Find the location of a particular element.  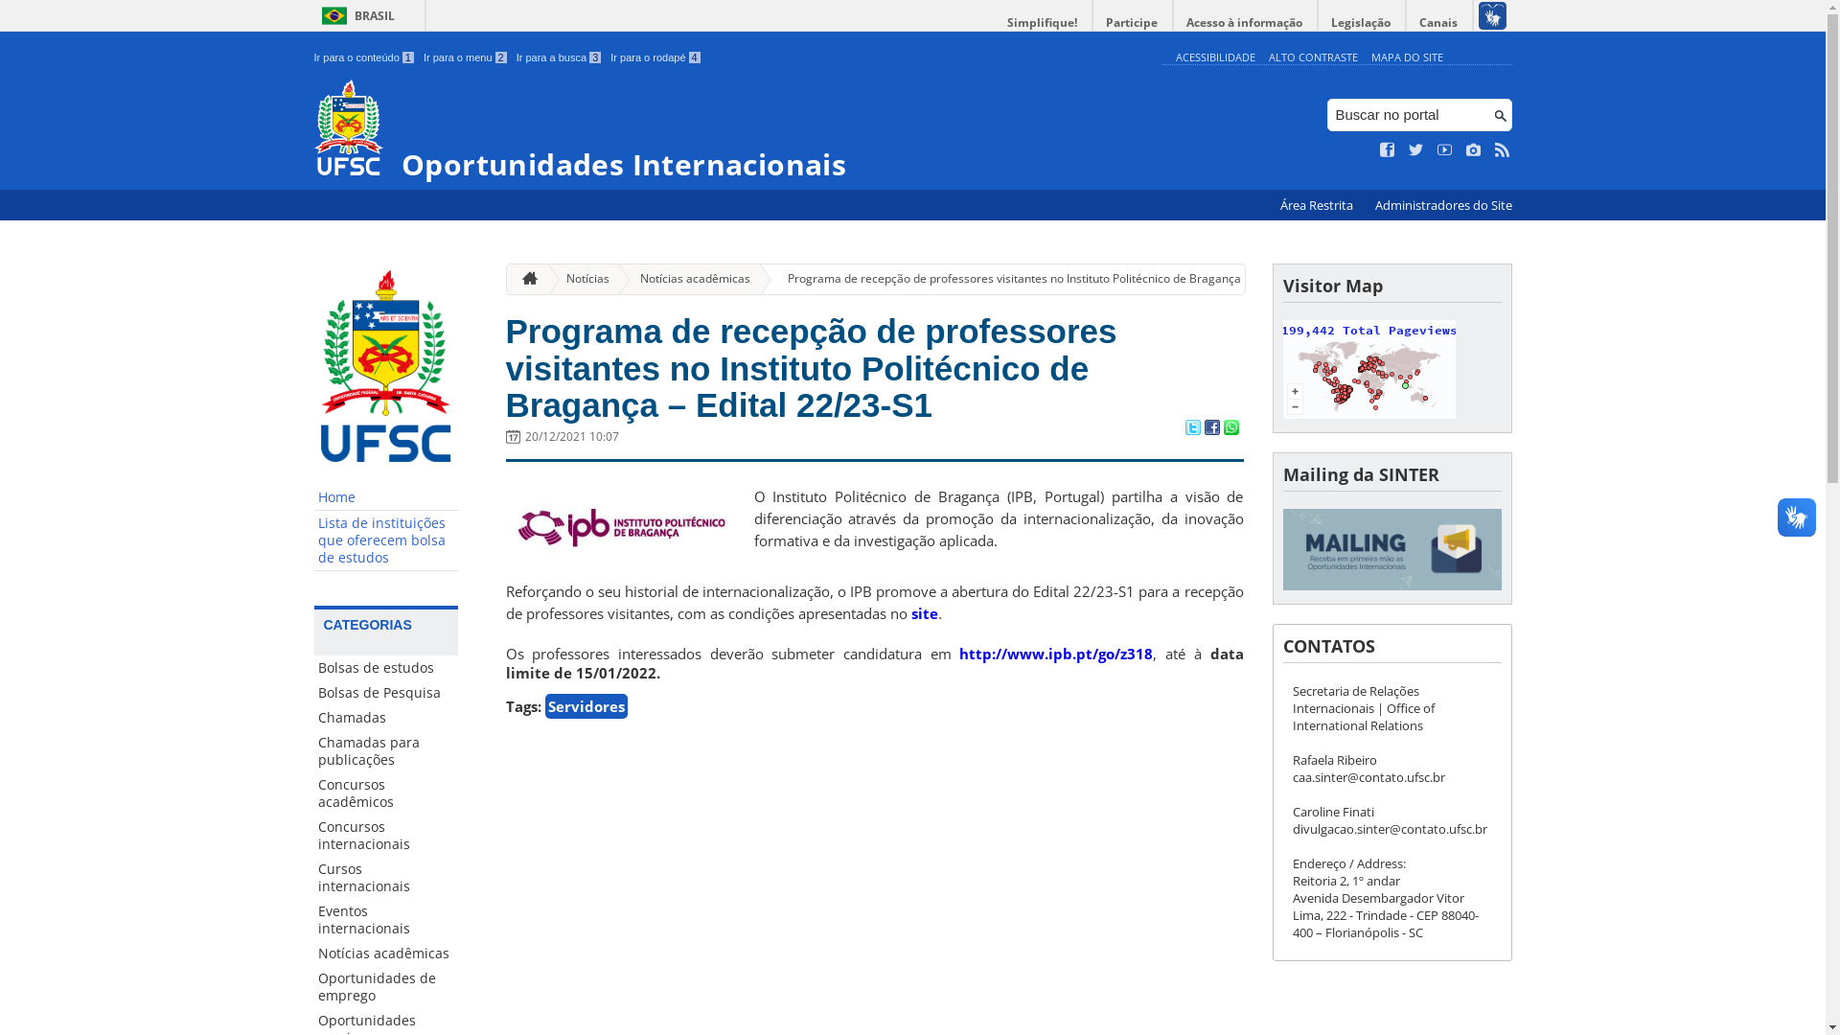

Compartilhar no WhatsApp is located at coordinates (1230, 429).